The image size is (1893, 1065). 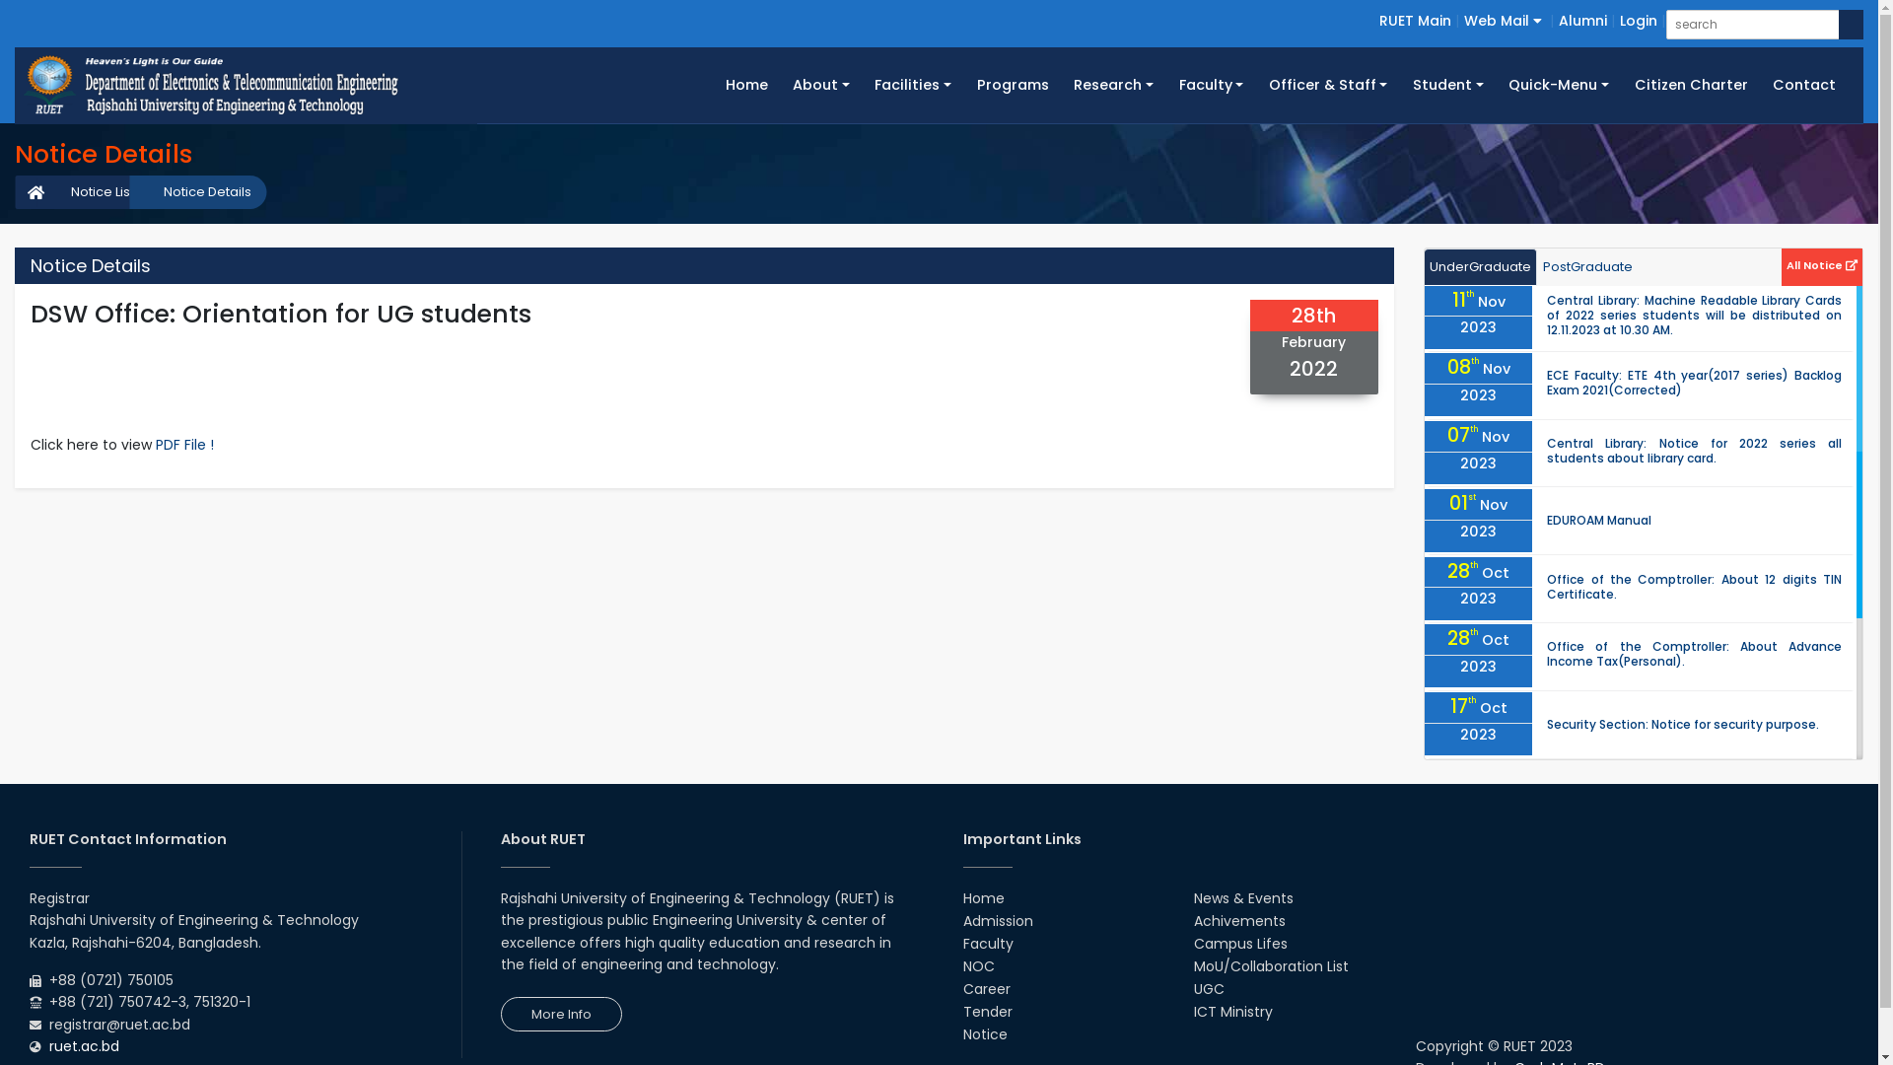 I want to click on Home
(Current), so click(x=747, y=85).